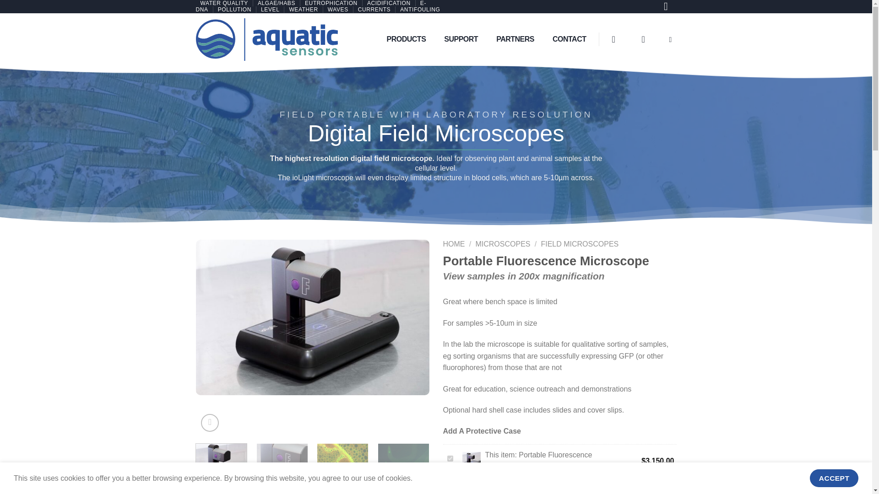  Describe the element at coordinates (331, 3) in the screenshot. I see `EUTROPHICATION` at that location.